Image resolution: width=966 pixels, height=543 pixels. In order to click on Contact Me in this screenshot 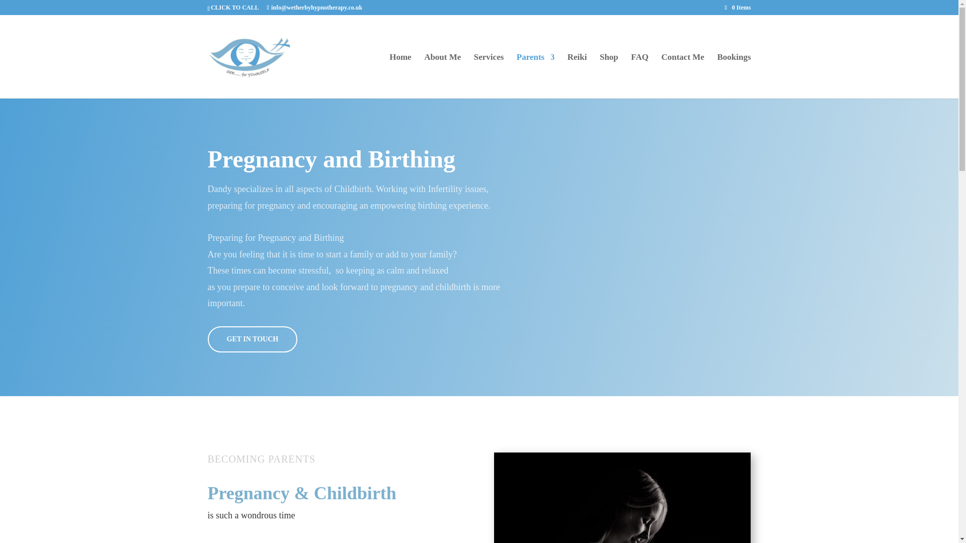, I will do `click(682, 75)`.